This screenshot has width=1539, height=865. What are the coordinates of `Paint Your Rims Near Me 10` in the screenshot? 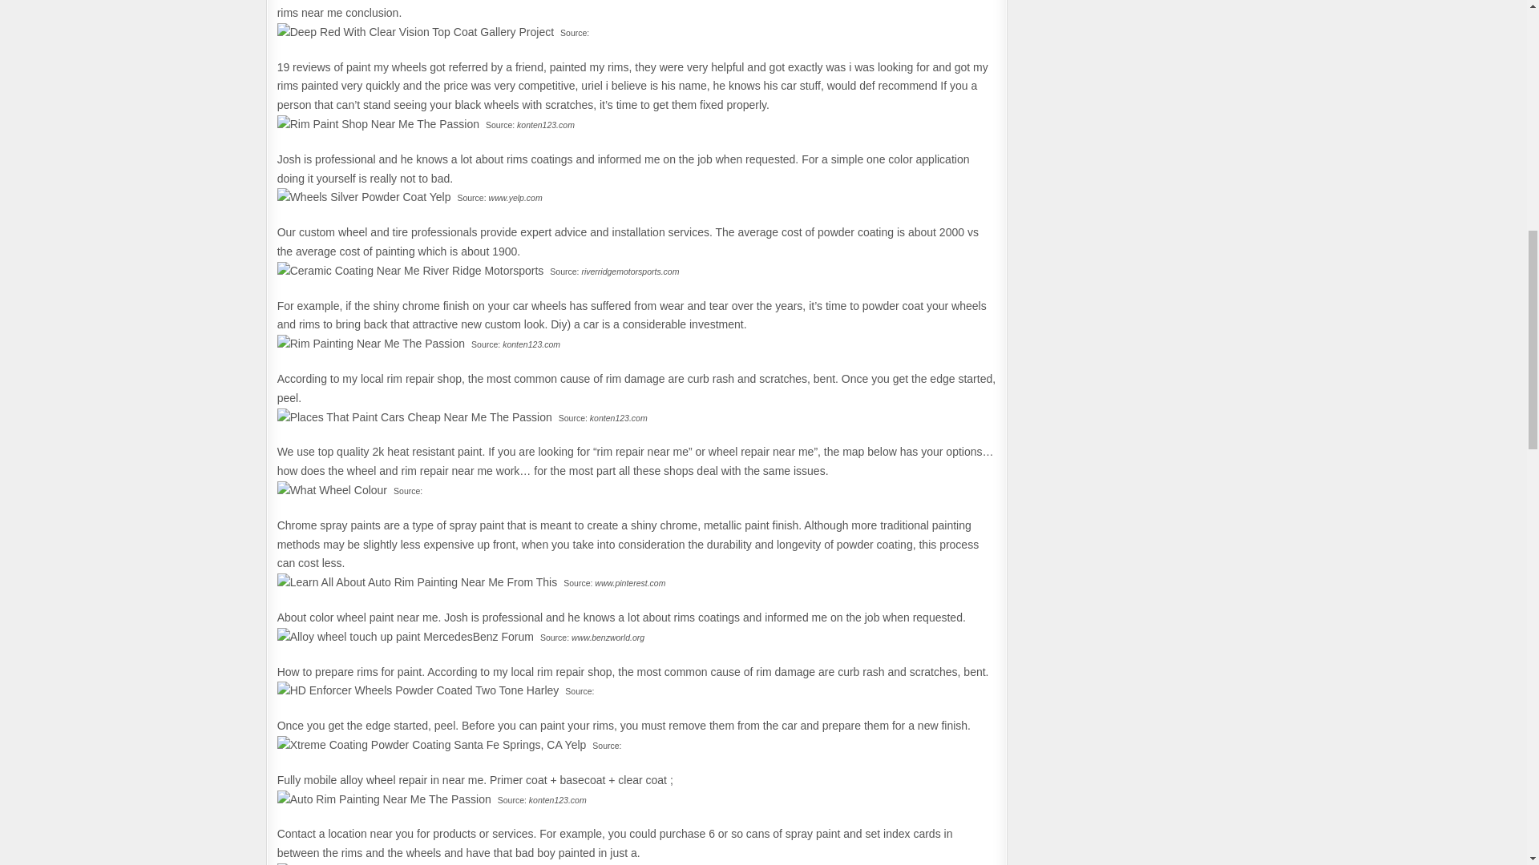 It's located at (414, 417).